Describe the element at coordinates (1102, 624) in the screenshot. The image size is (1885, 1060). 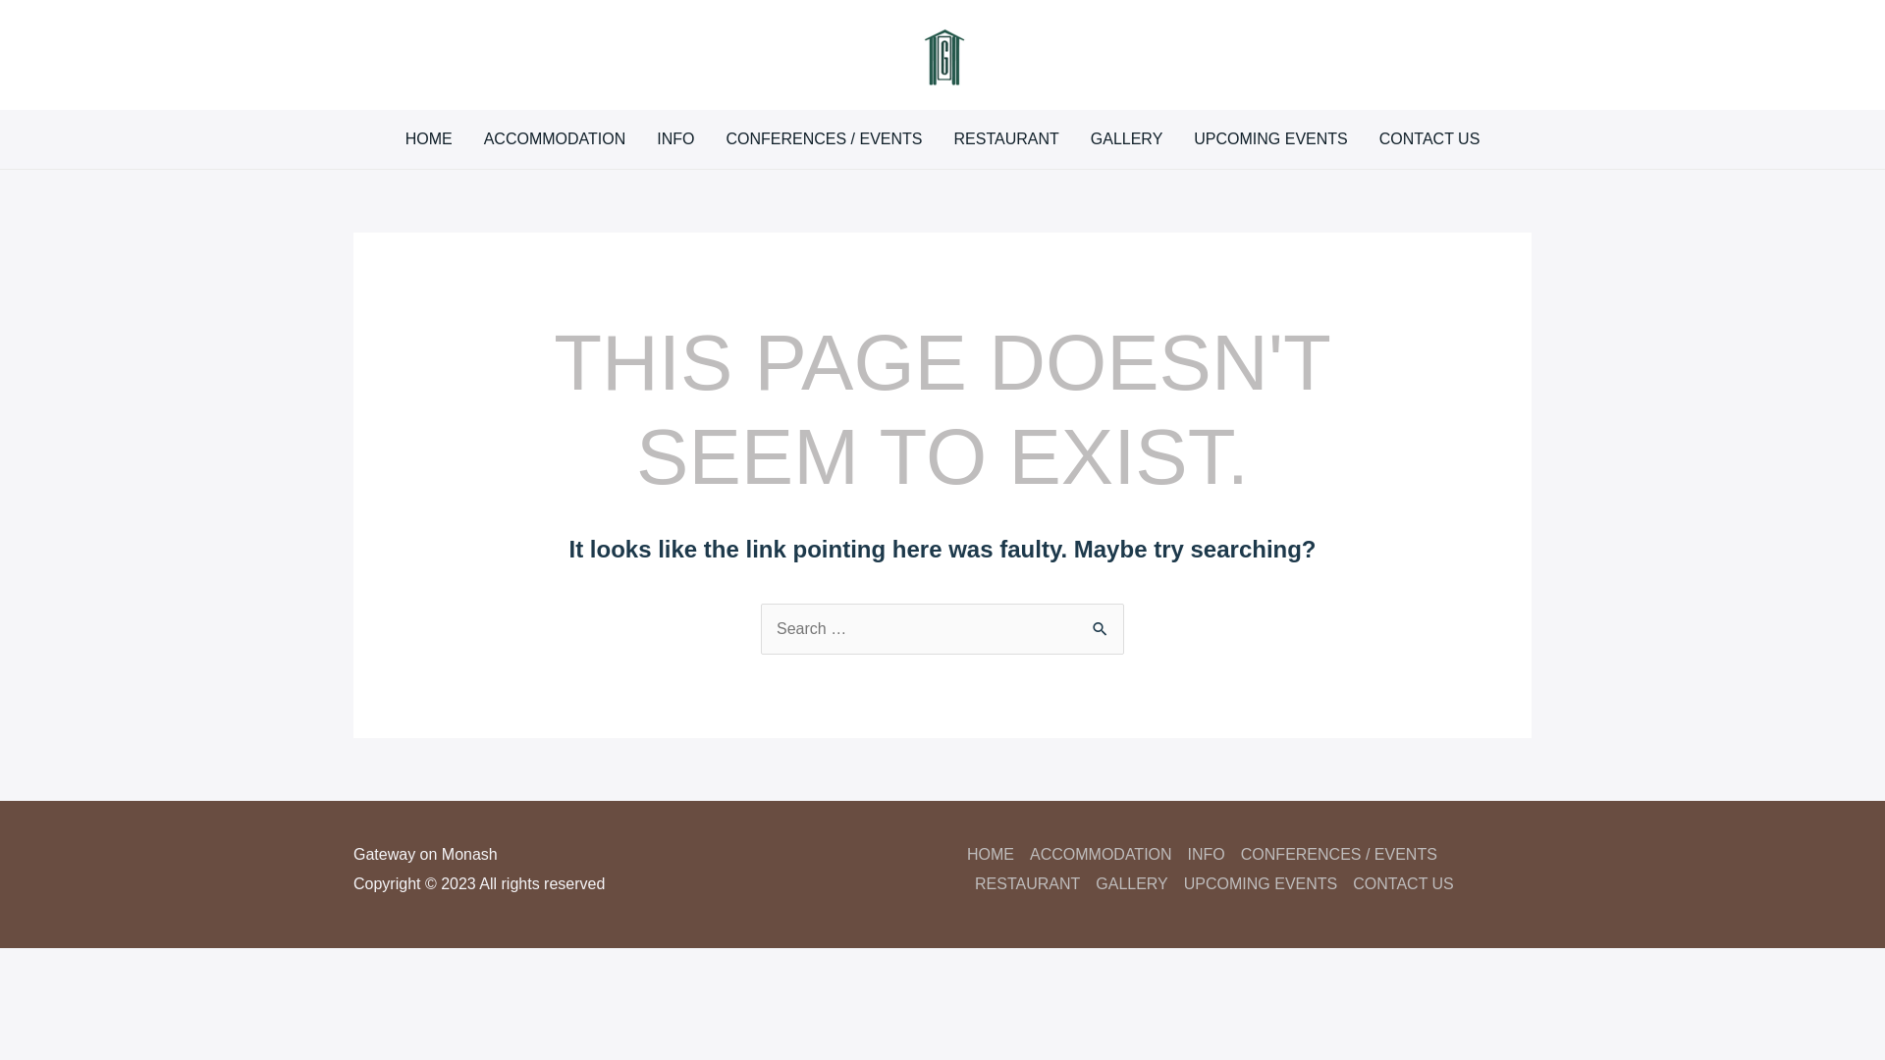
I see `Search` at that location.